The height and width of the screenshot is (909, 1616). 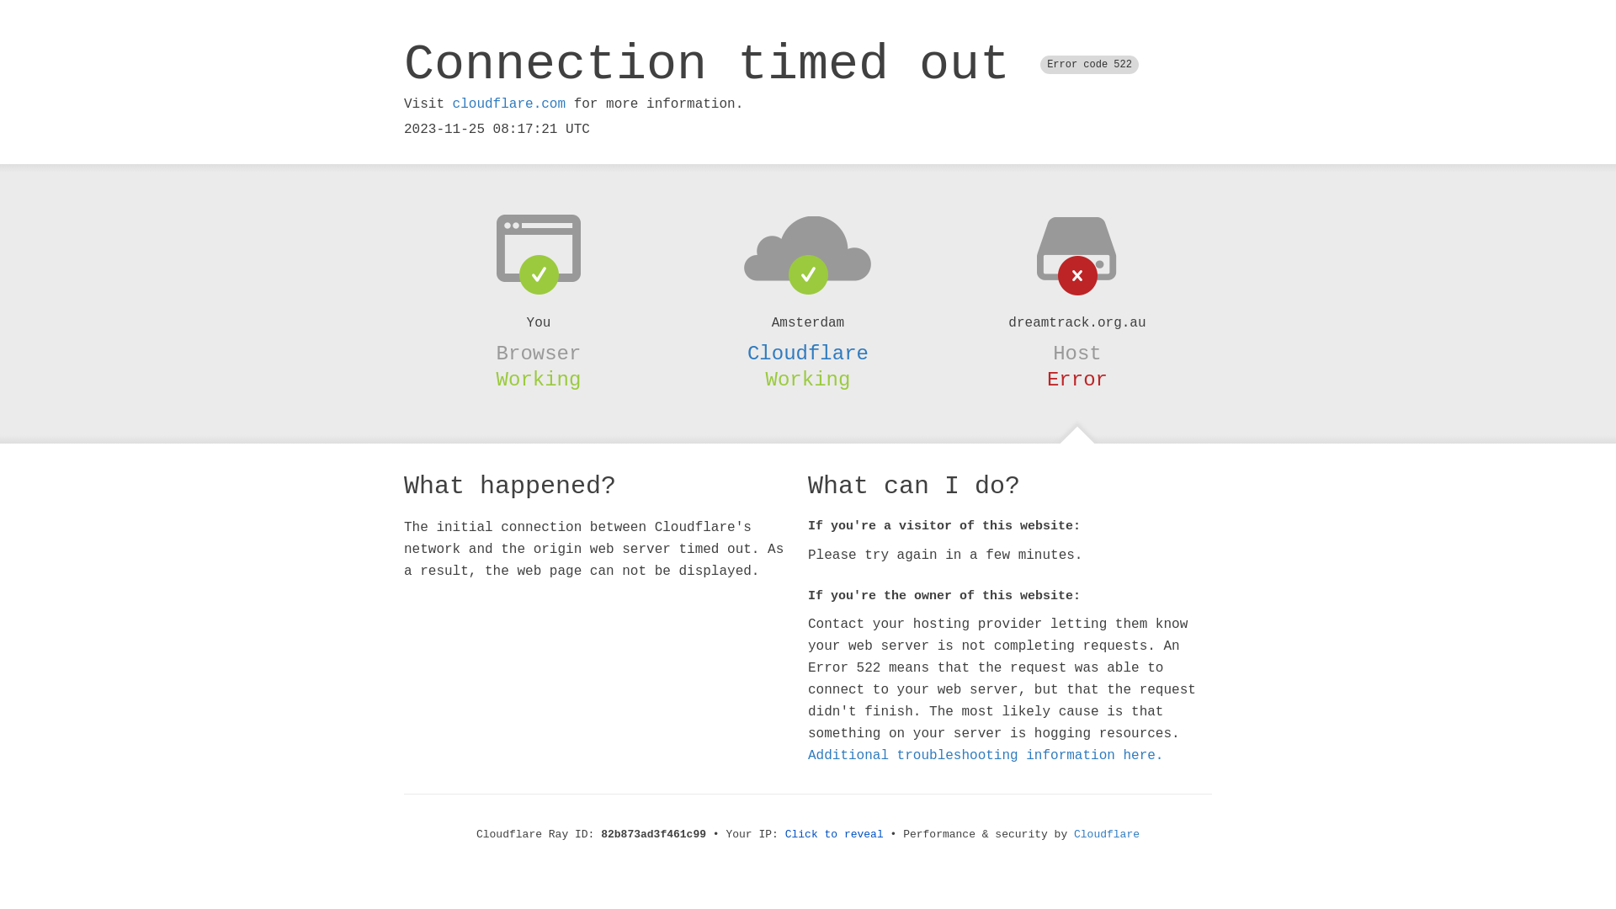 What do you see at coordinates (986, 756) in the screenshot?
I see `Additional troubleshooting information here.` at bounding box center [986, 756].